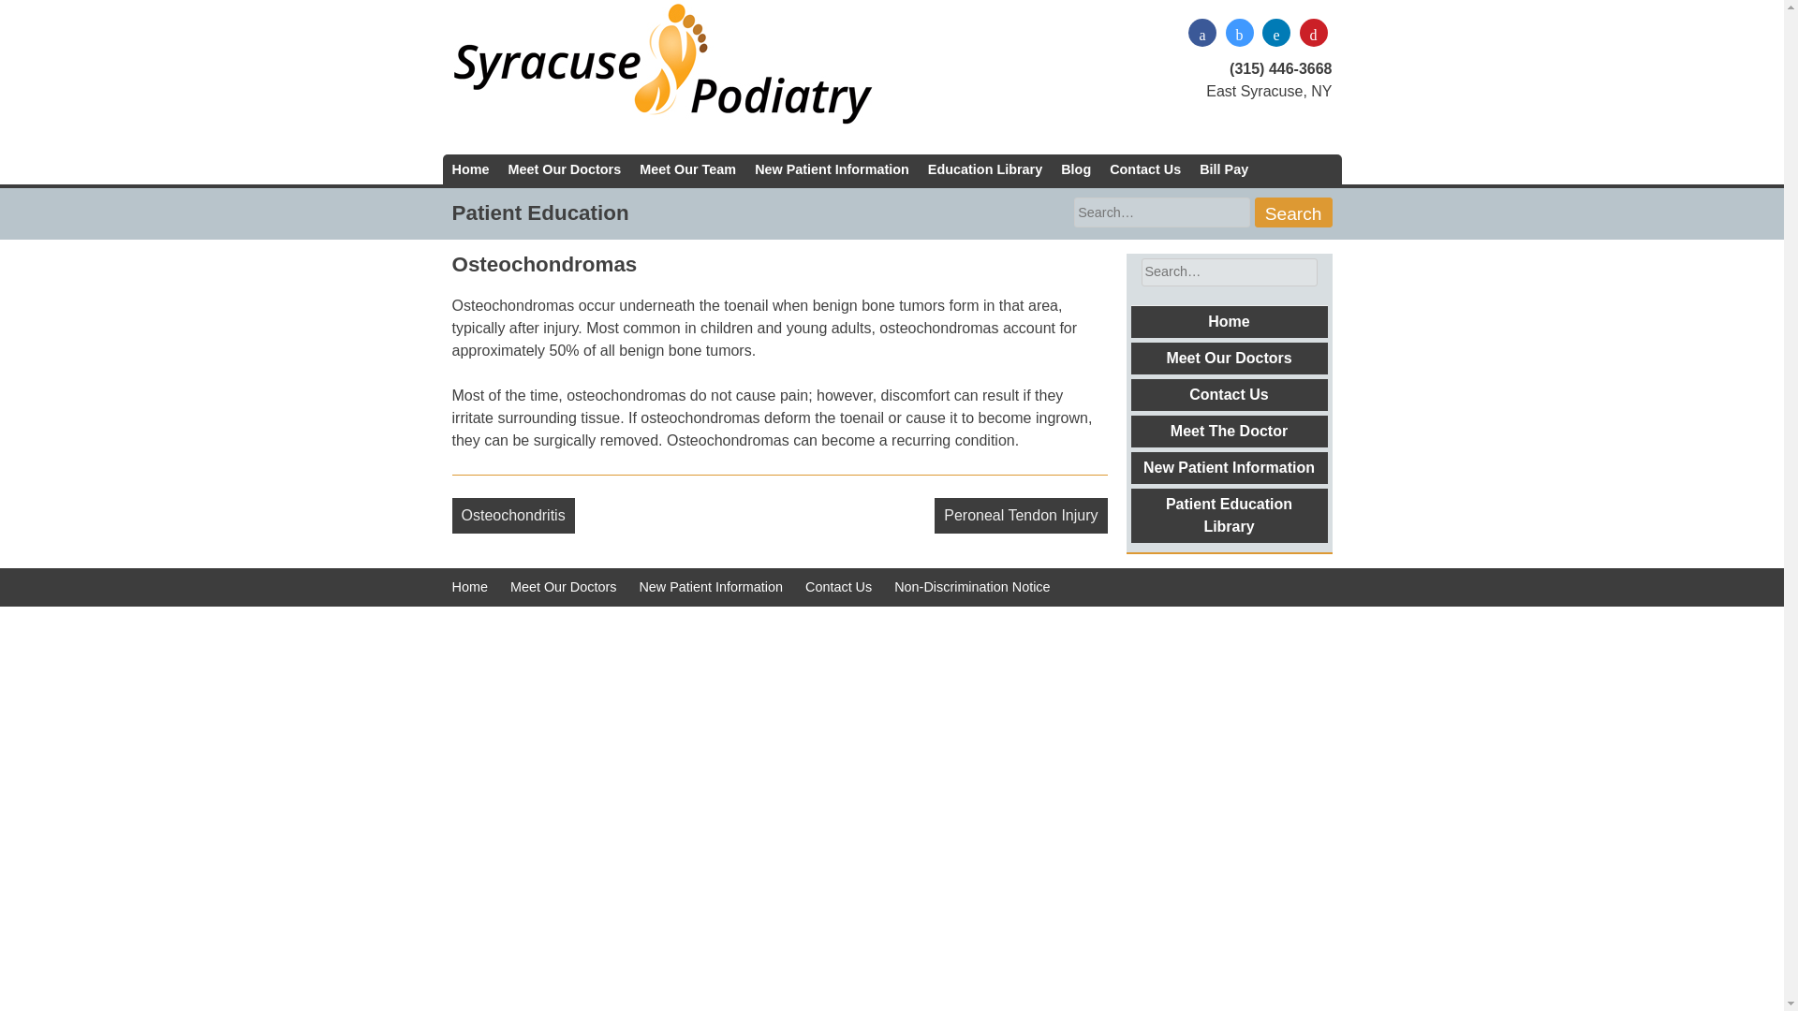 This screenshot has width=1798, height=1011. Describe the element at coordinates (972, 586) in the screenshot. I see `Non-Discrimination Notice` at that location.